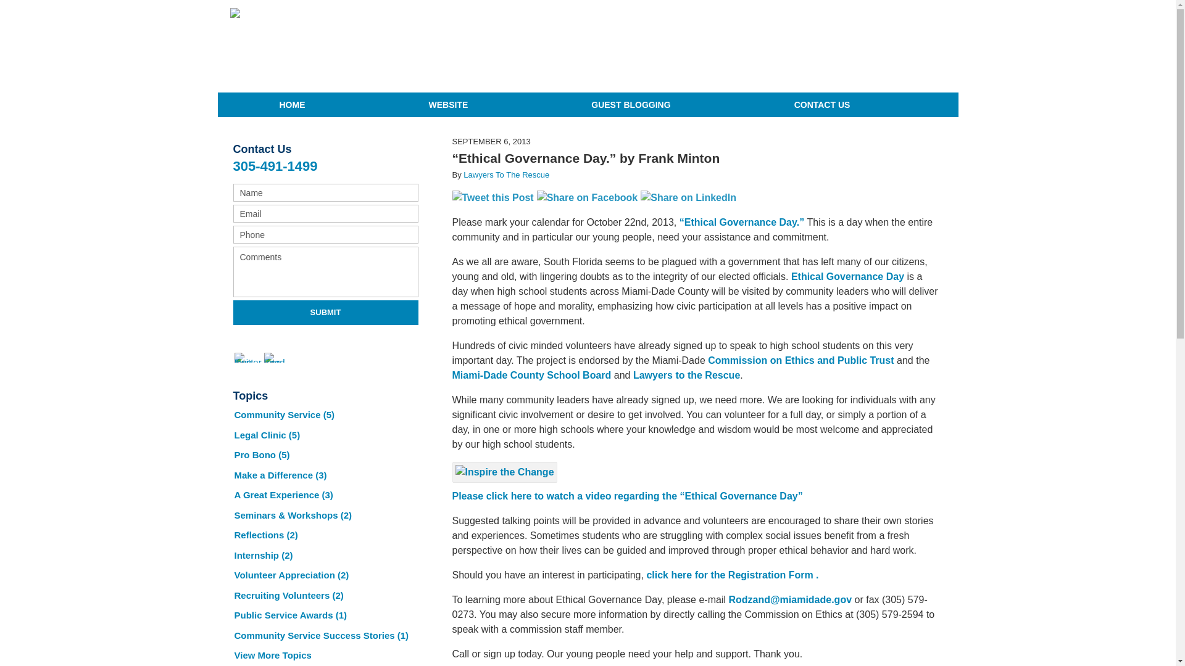 The height and width of the screenshot is (666, 1185). Describe the element at coordinates (732, 575) in the screenshot. I see `click here for the Registration Form .` at that location.